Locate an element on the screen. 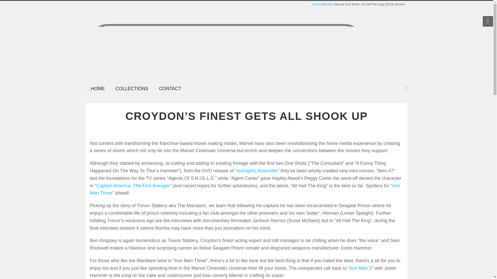 The height and width of the screenshot is (279, 497). Iron Man 2 is located at coordinates (360, 268).